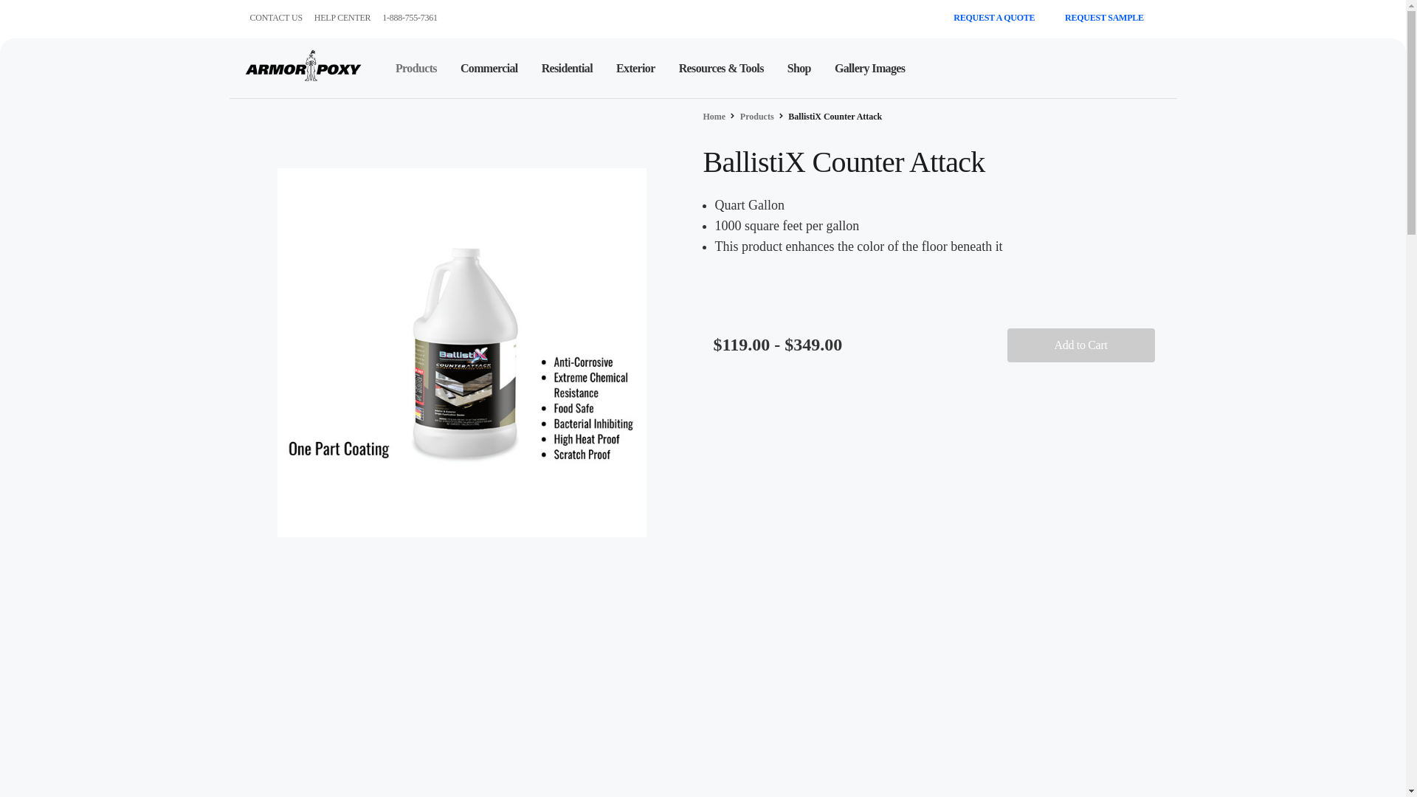 Image resolution: width=1417 pixels, height=797 pixels. Describe the element at coordinates (1080, 345) in the screenshot. I see `Add to Cart` at that location.